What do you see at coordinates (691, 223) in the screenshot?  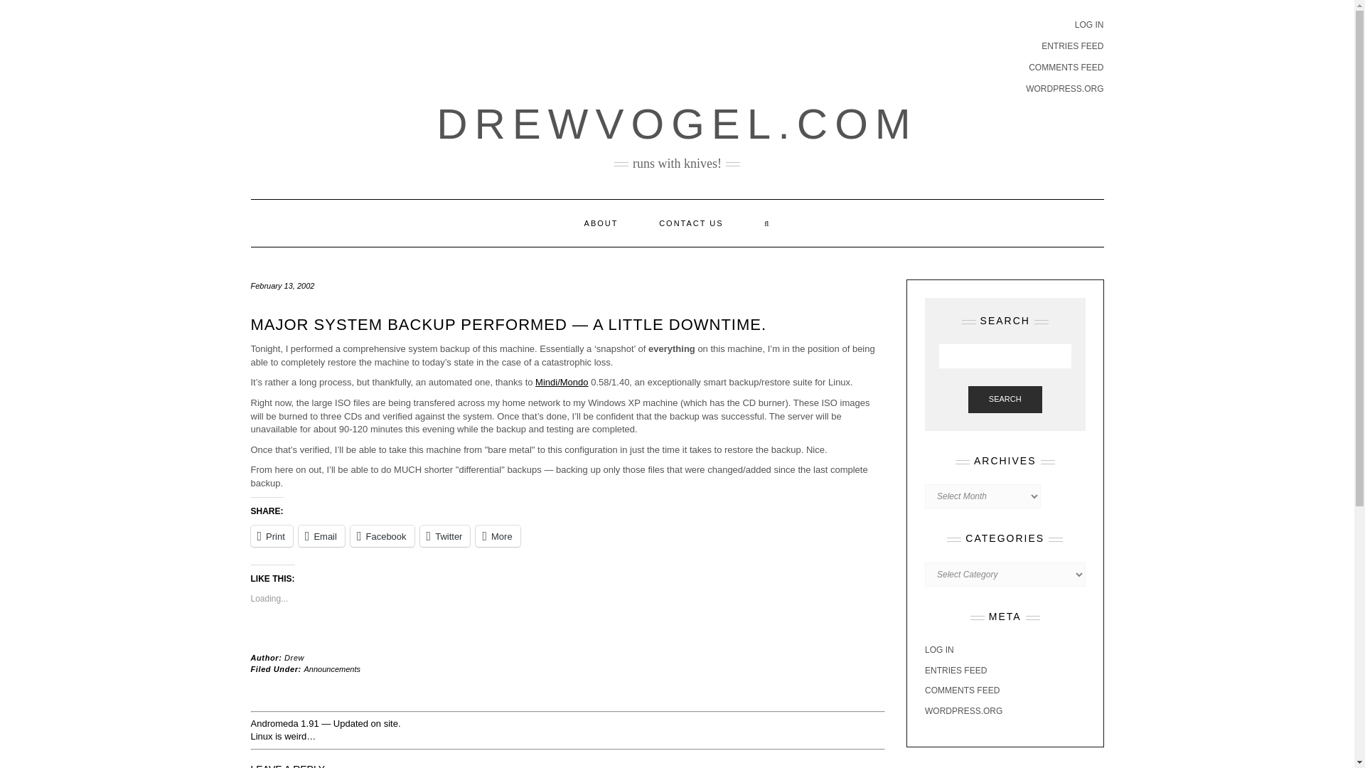 I see `CONTACT US` at bounding box center [691, 223].